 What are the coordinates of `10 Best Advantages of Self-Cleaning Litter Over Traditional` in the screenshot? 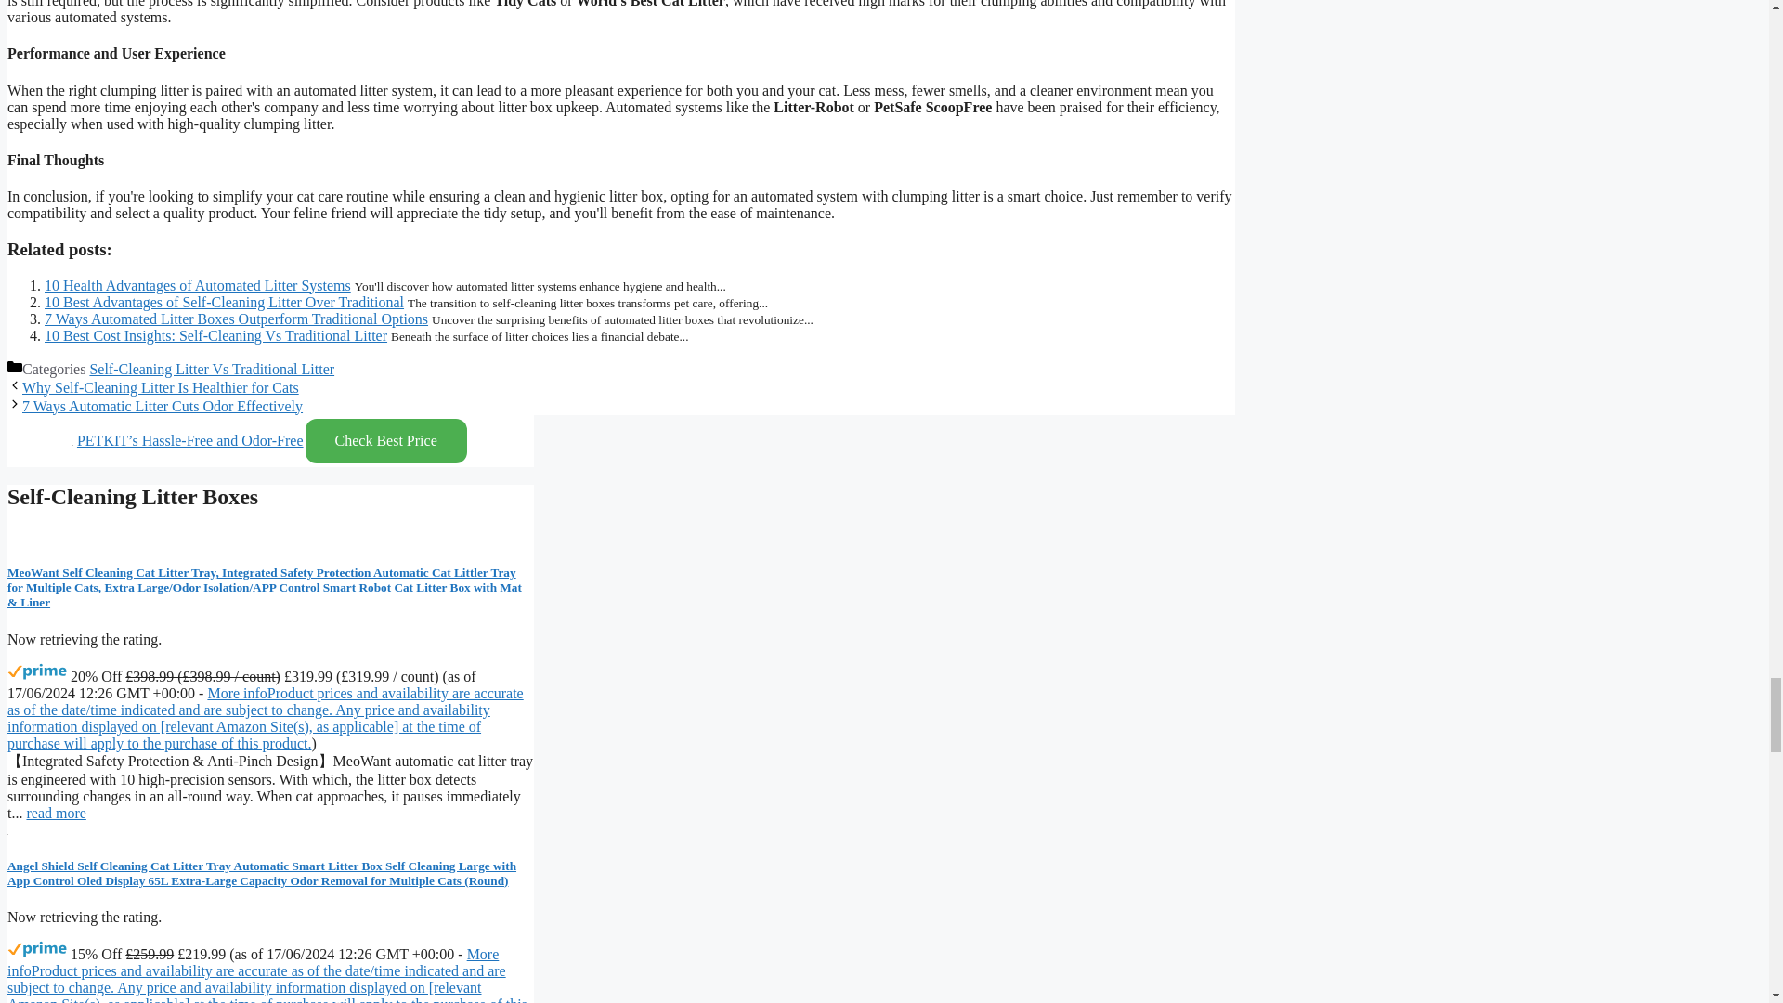 It's located at (225, 301).